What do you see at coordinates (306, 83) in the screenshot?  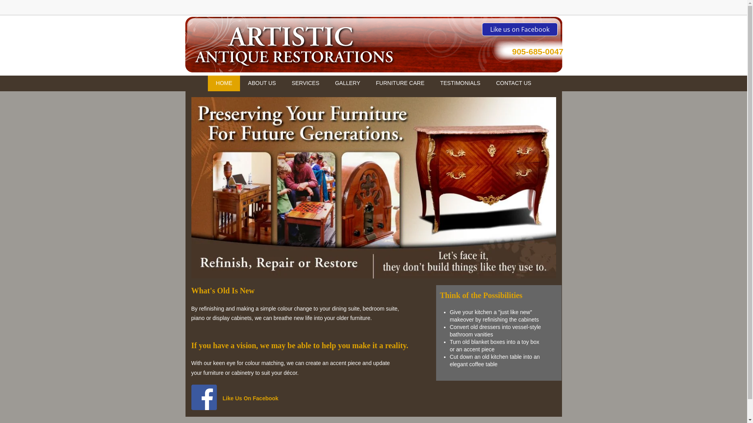 I see `SERVICES` at bounding box center [306, 83].